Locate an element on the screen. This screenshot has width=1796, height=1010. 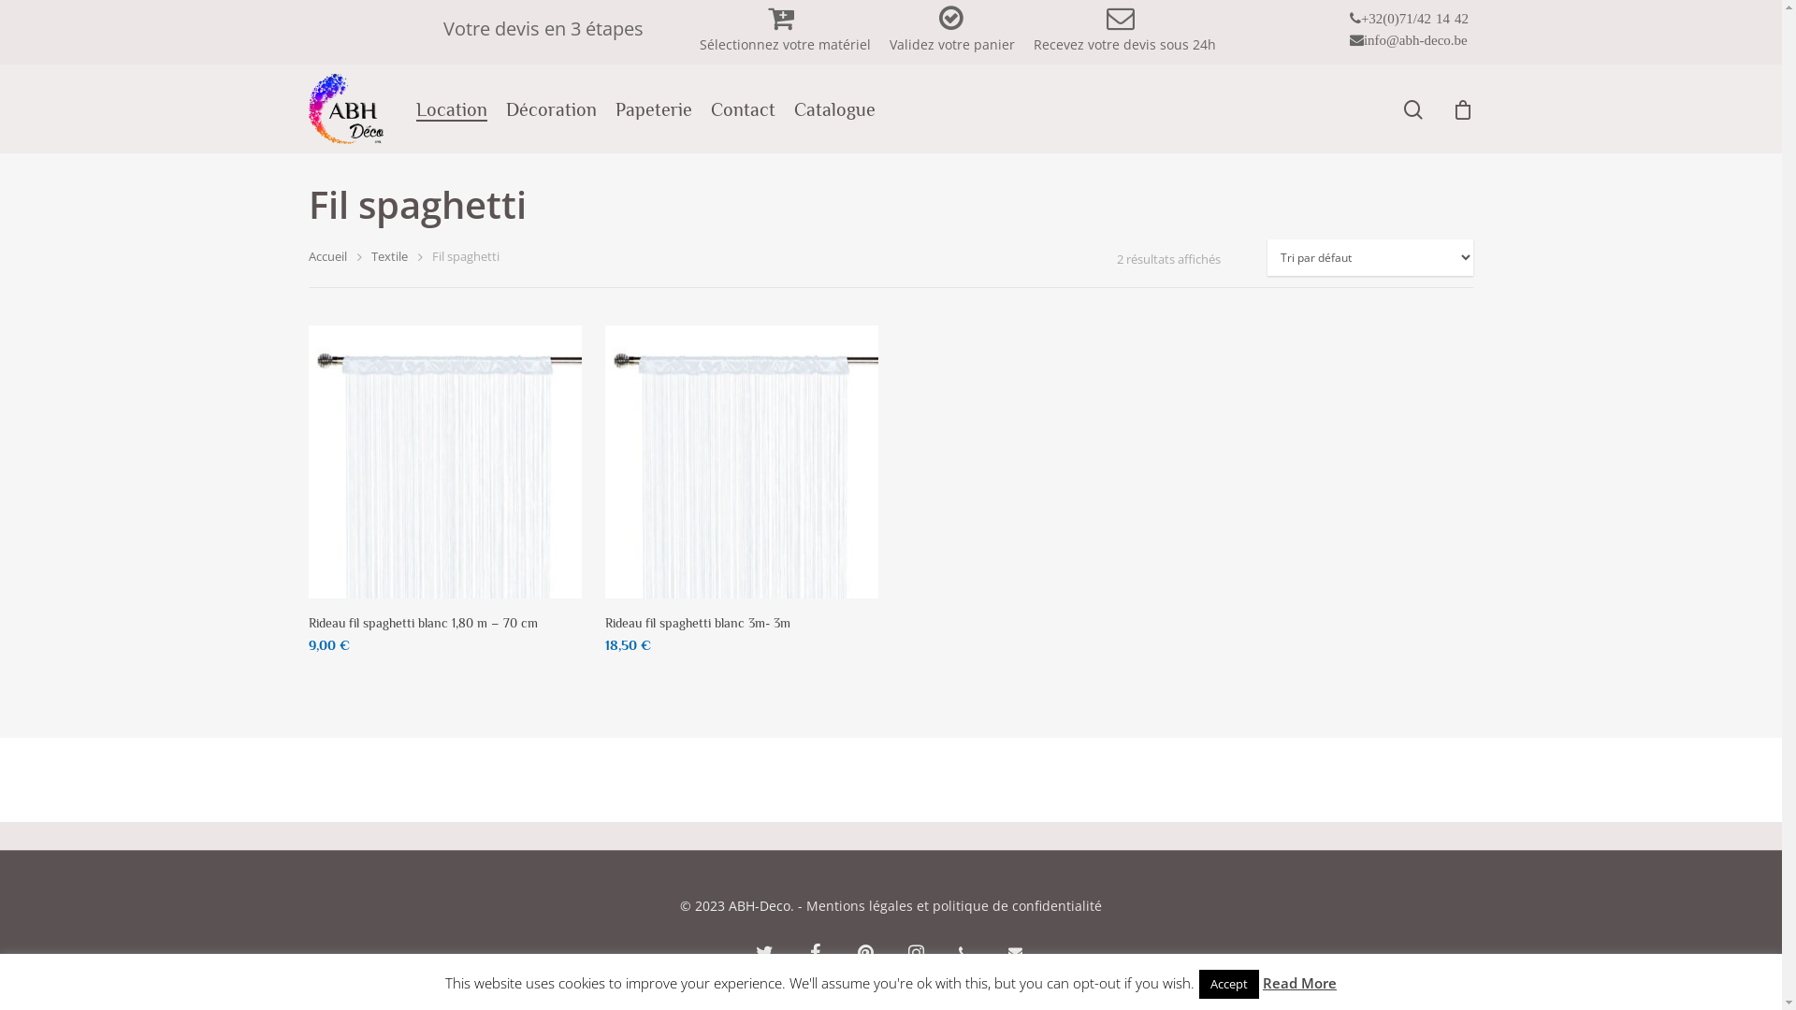
Contact is located at coordinates (743, 108).